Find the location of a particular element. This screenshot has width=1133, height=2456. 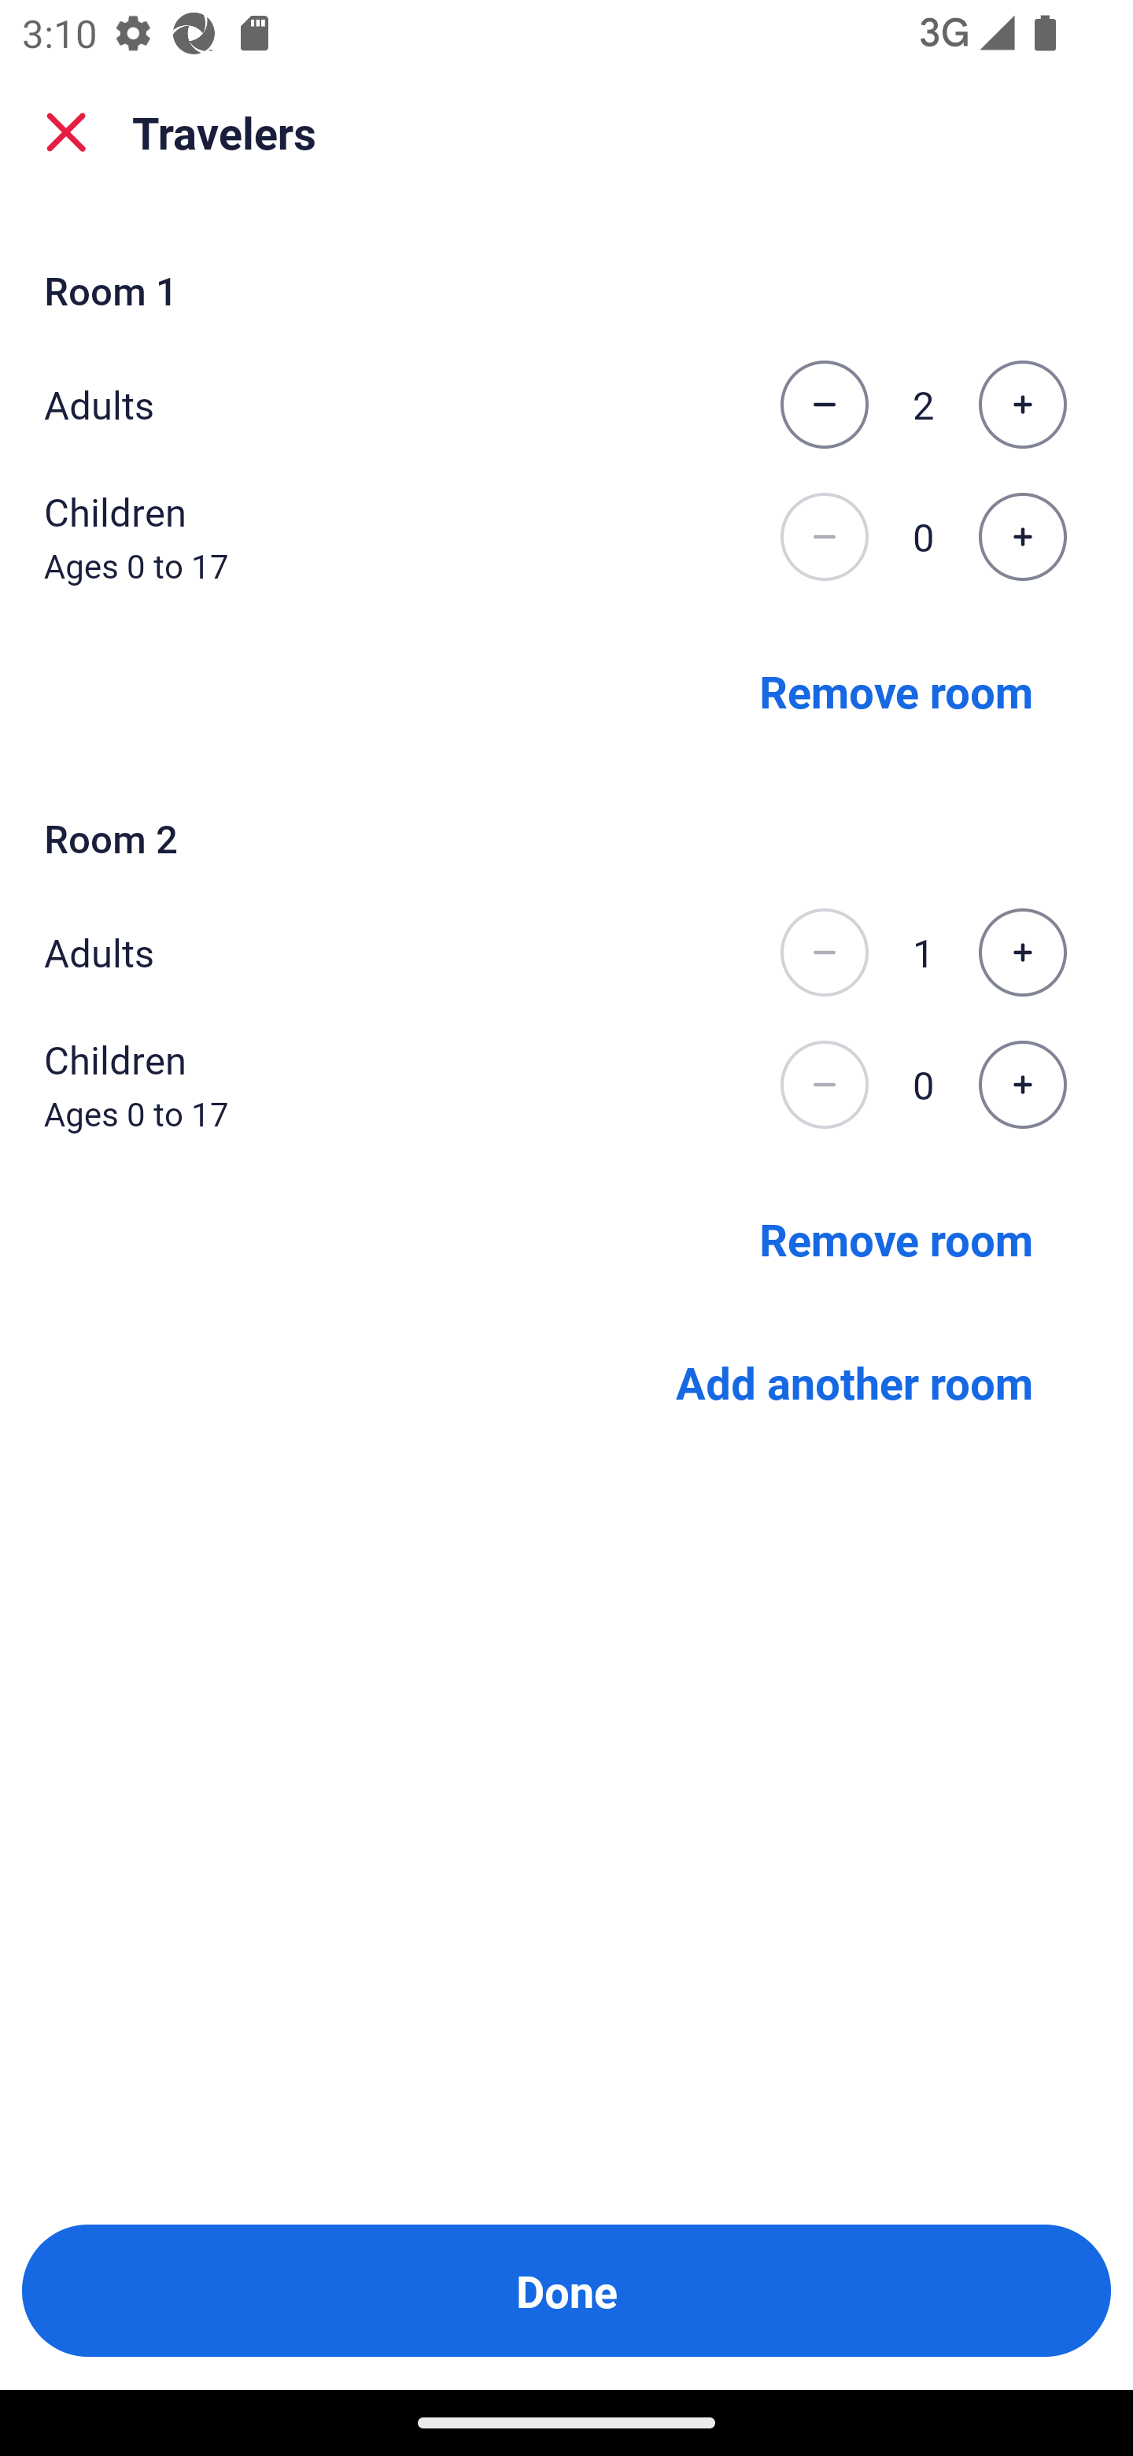

close is located at coordinates (66, 132).